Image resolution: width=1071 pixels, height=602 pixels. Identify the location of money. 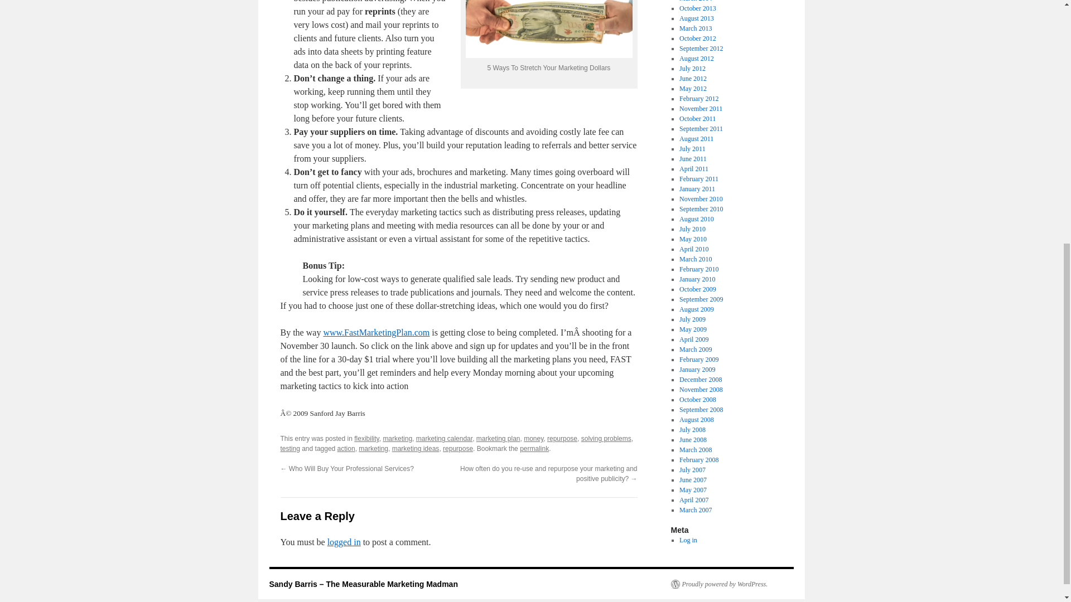
(533, 438).